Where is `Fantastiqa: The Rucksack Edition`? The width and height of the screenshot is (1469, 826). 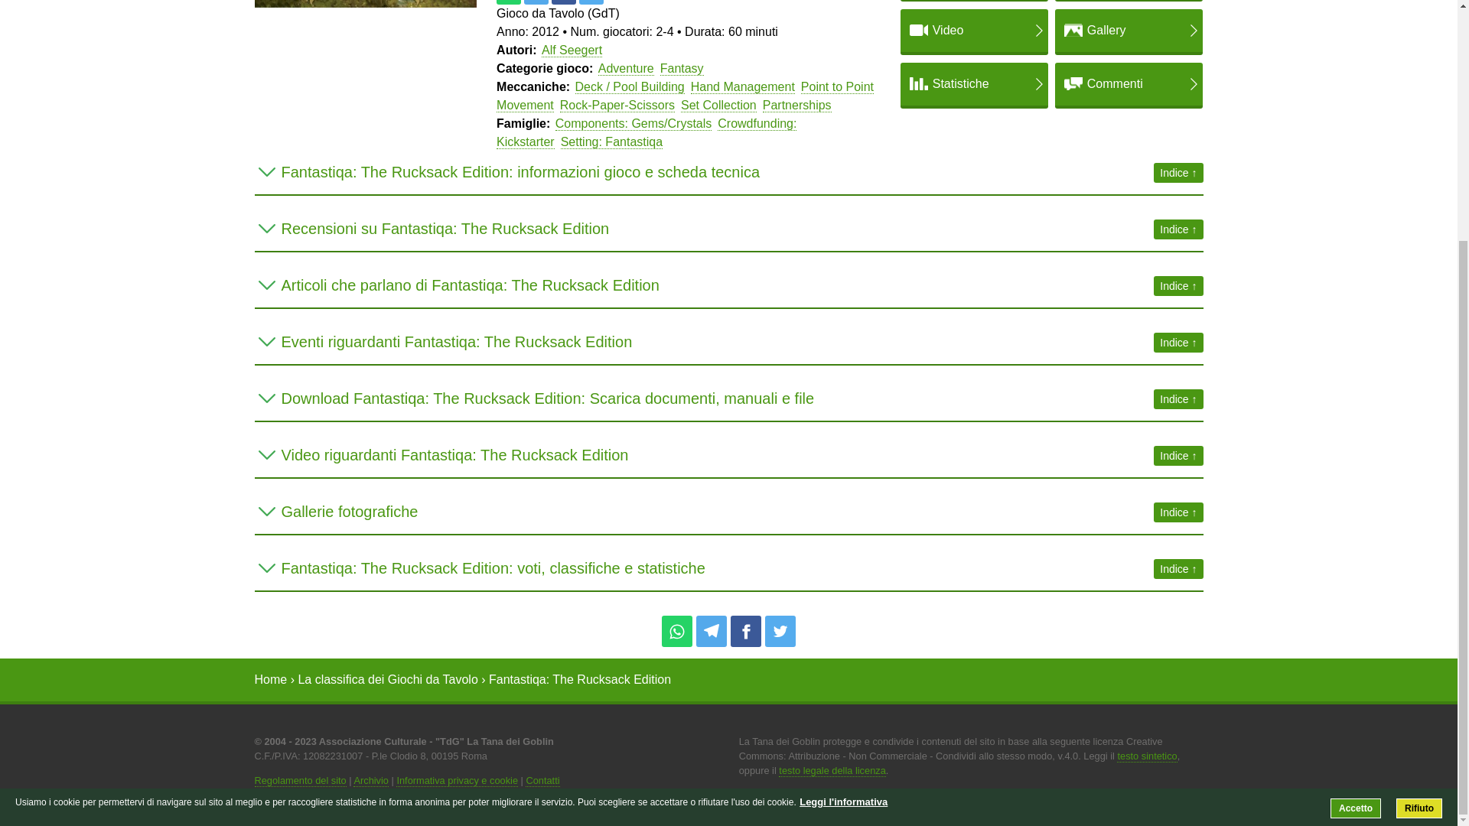 Fantastiqa: The Rucksack Edition is located at coordinates (365, 5).